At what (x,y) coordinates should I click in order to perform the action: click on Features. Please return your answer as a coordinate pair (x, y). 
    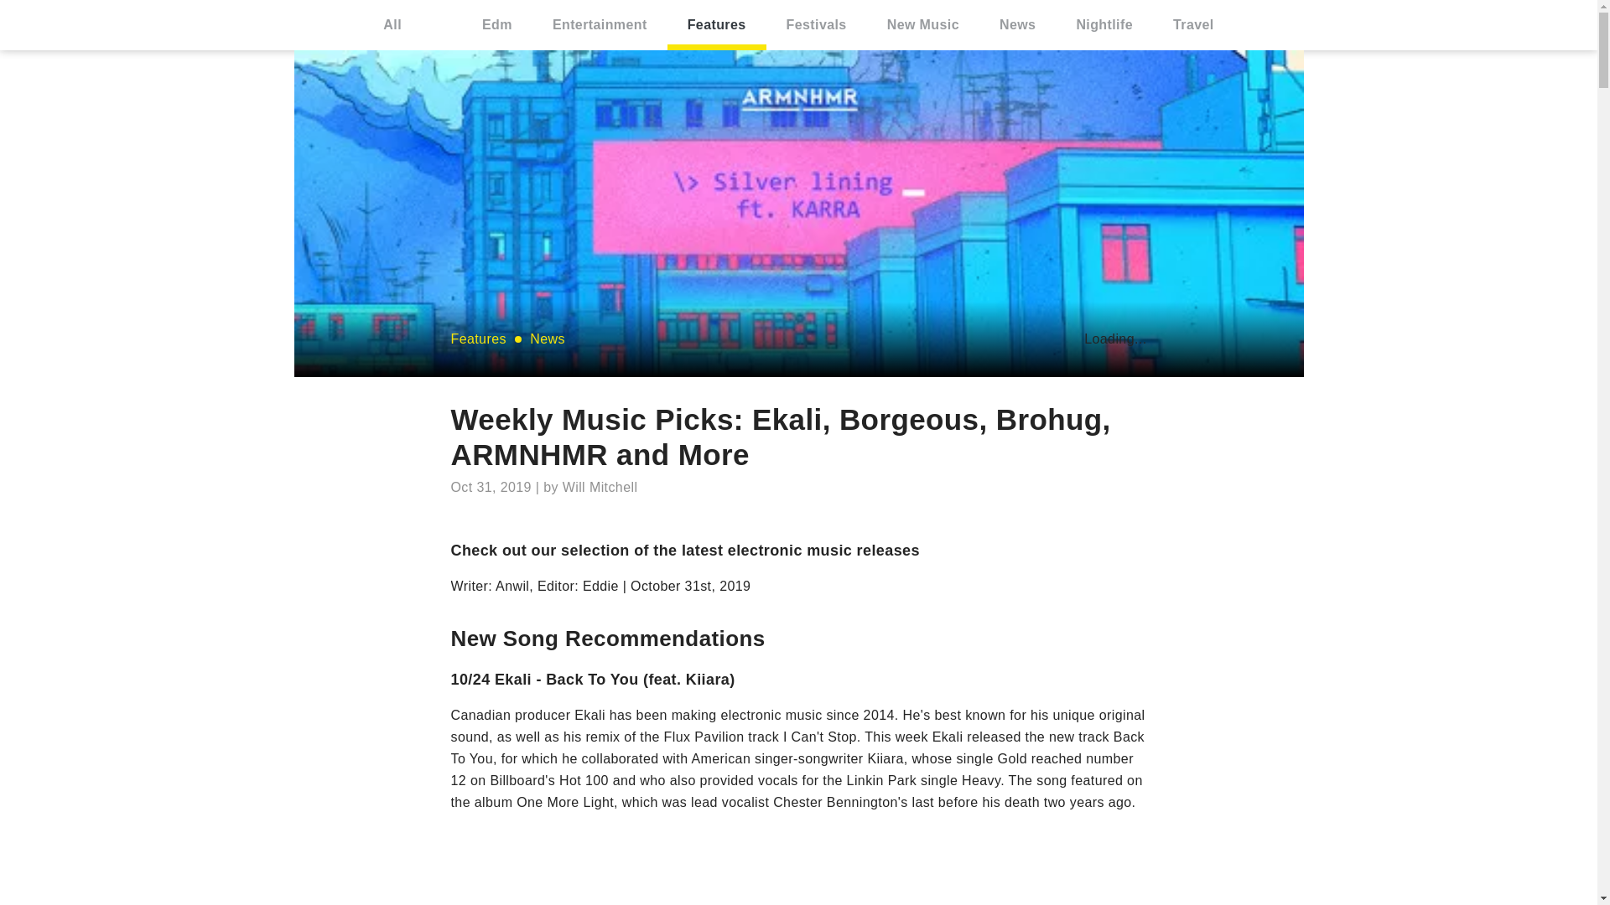
    Looking at the image, I should click on (716, 25).